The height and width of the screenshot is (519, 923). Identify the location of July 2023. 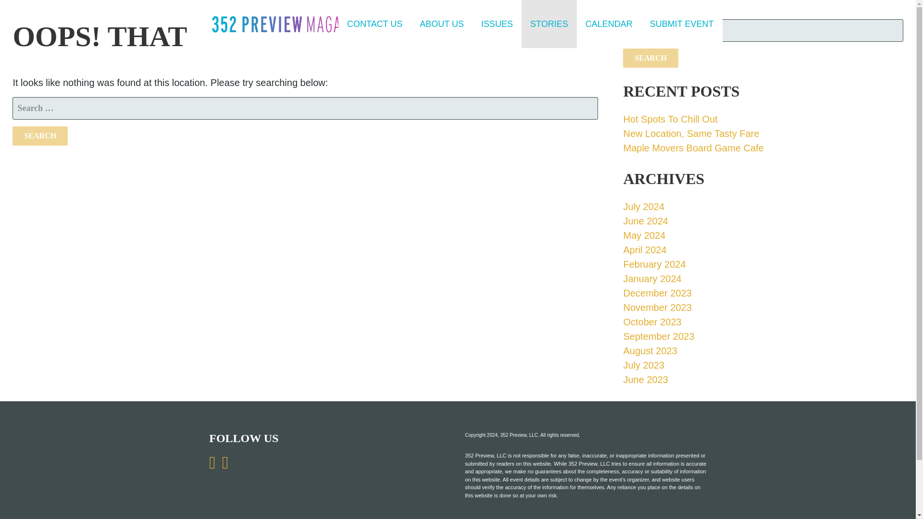
(644, 365).